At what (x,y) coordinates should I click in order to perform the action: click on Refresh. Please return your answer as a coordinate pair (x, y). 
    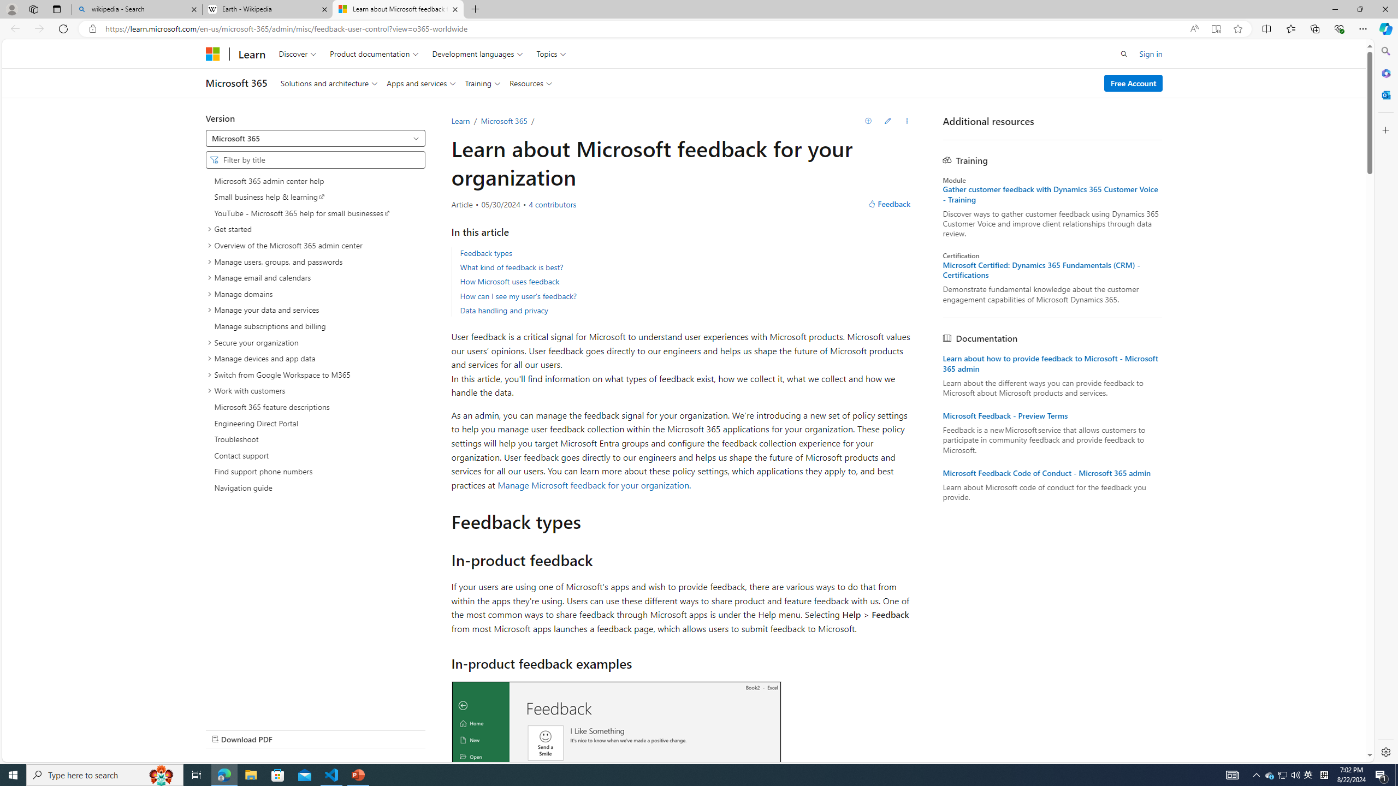
    Looking at the image, I should click on (63, 28).